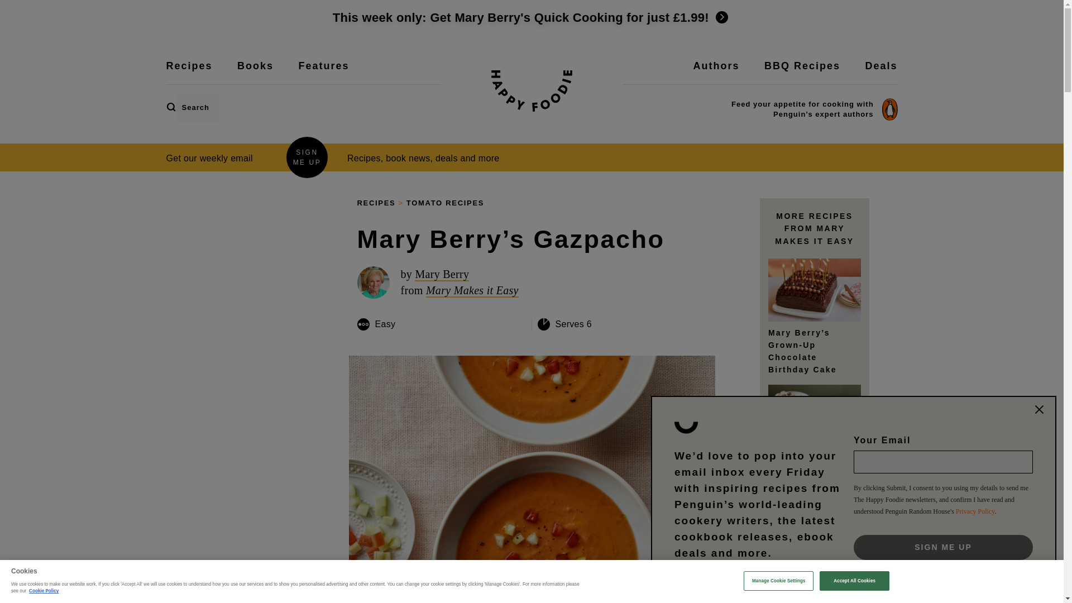 The width and height of the screenshot is (1072, 603). I want to click on Features, so click(323, 73).